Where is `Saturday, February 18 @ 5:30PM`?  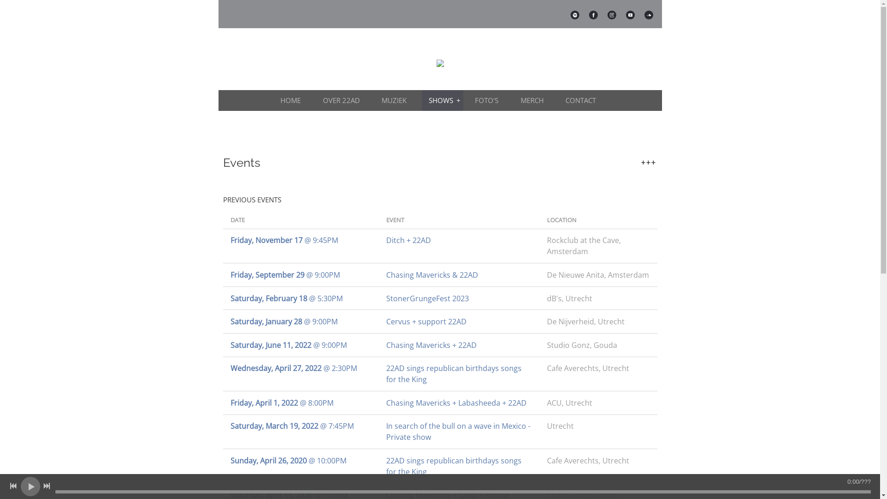 Saturday, February 18 @ 5:30PM is located at coordinates (300, 298).